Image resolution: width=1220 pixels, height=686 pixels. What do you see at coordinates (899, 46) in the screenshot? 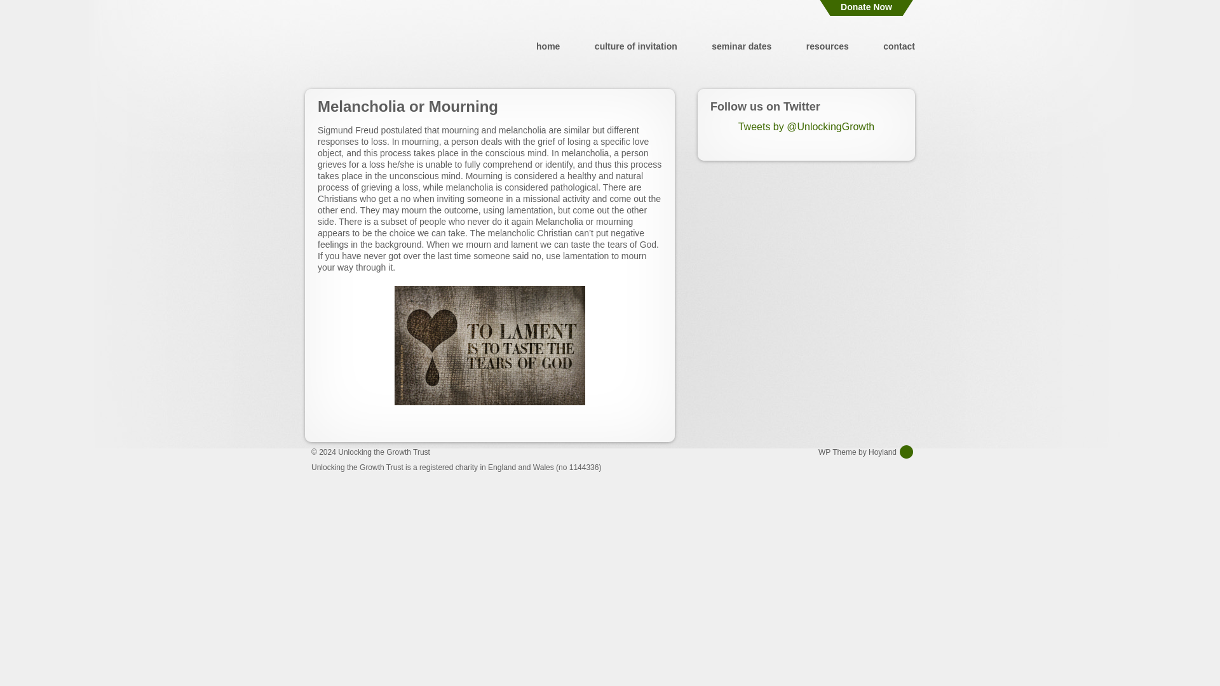
I see `contact` at bounding box center [899, 46].